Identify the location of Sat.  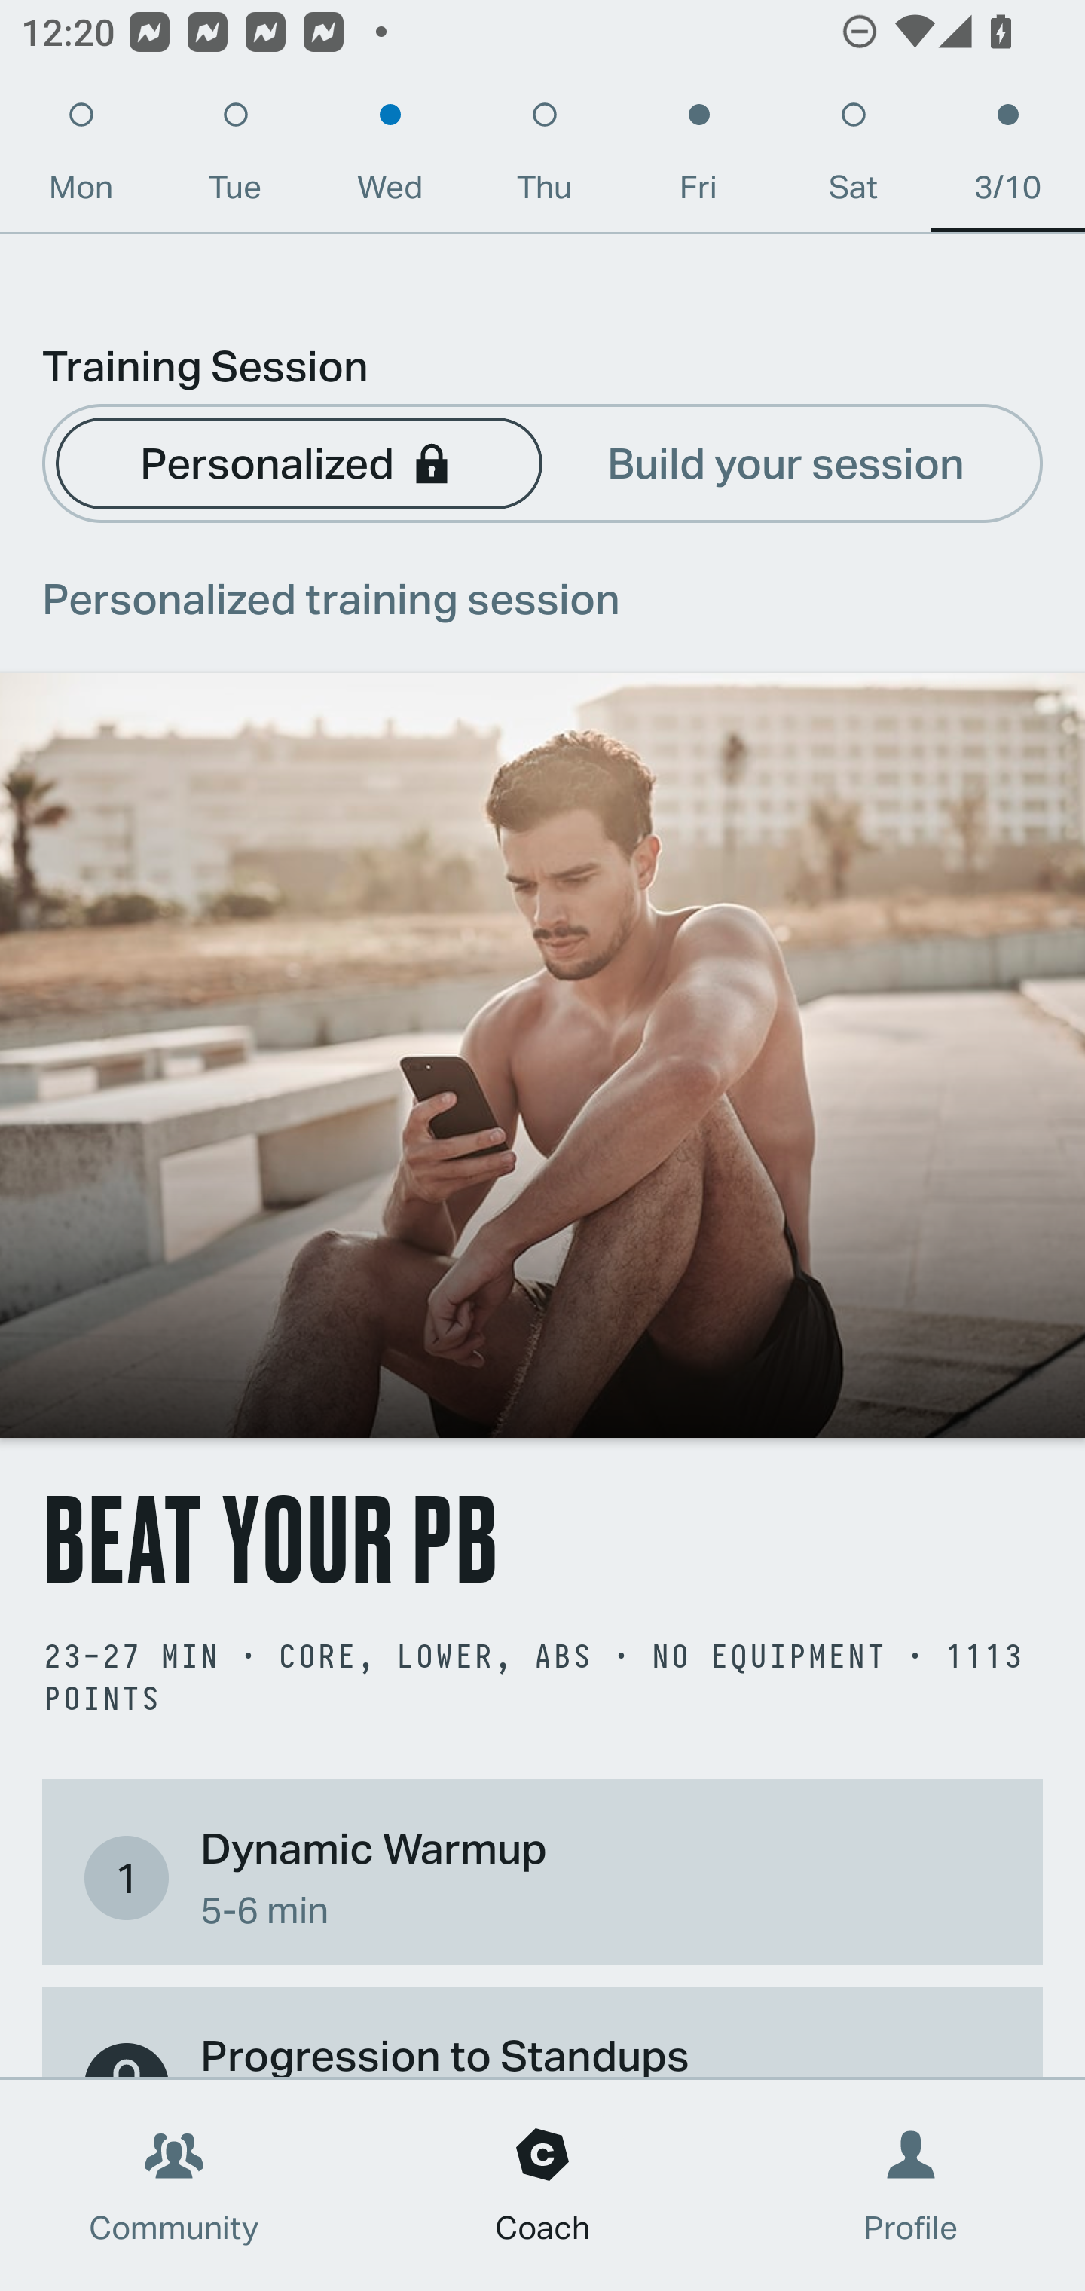
(853, 158).